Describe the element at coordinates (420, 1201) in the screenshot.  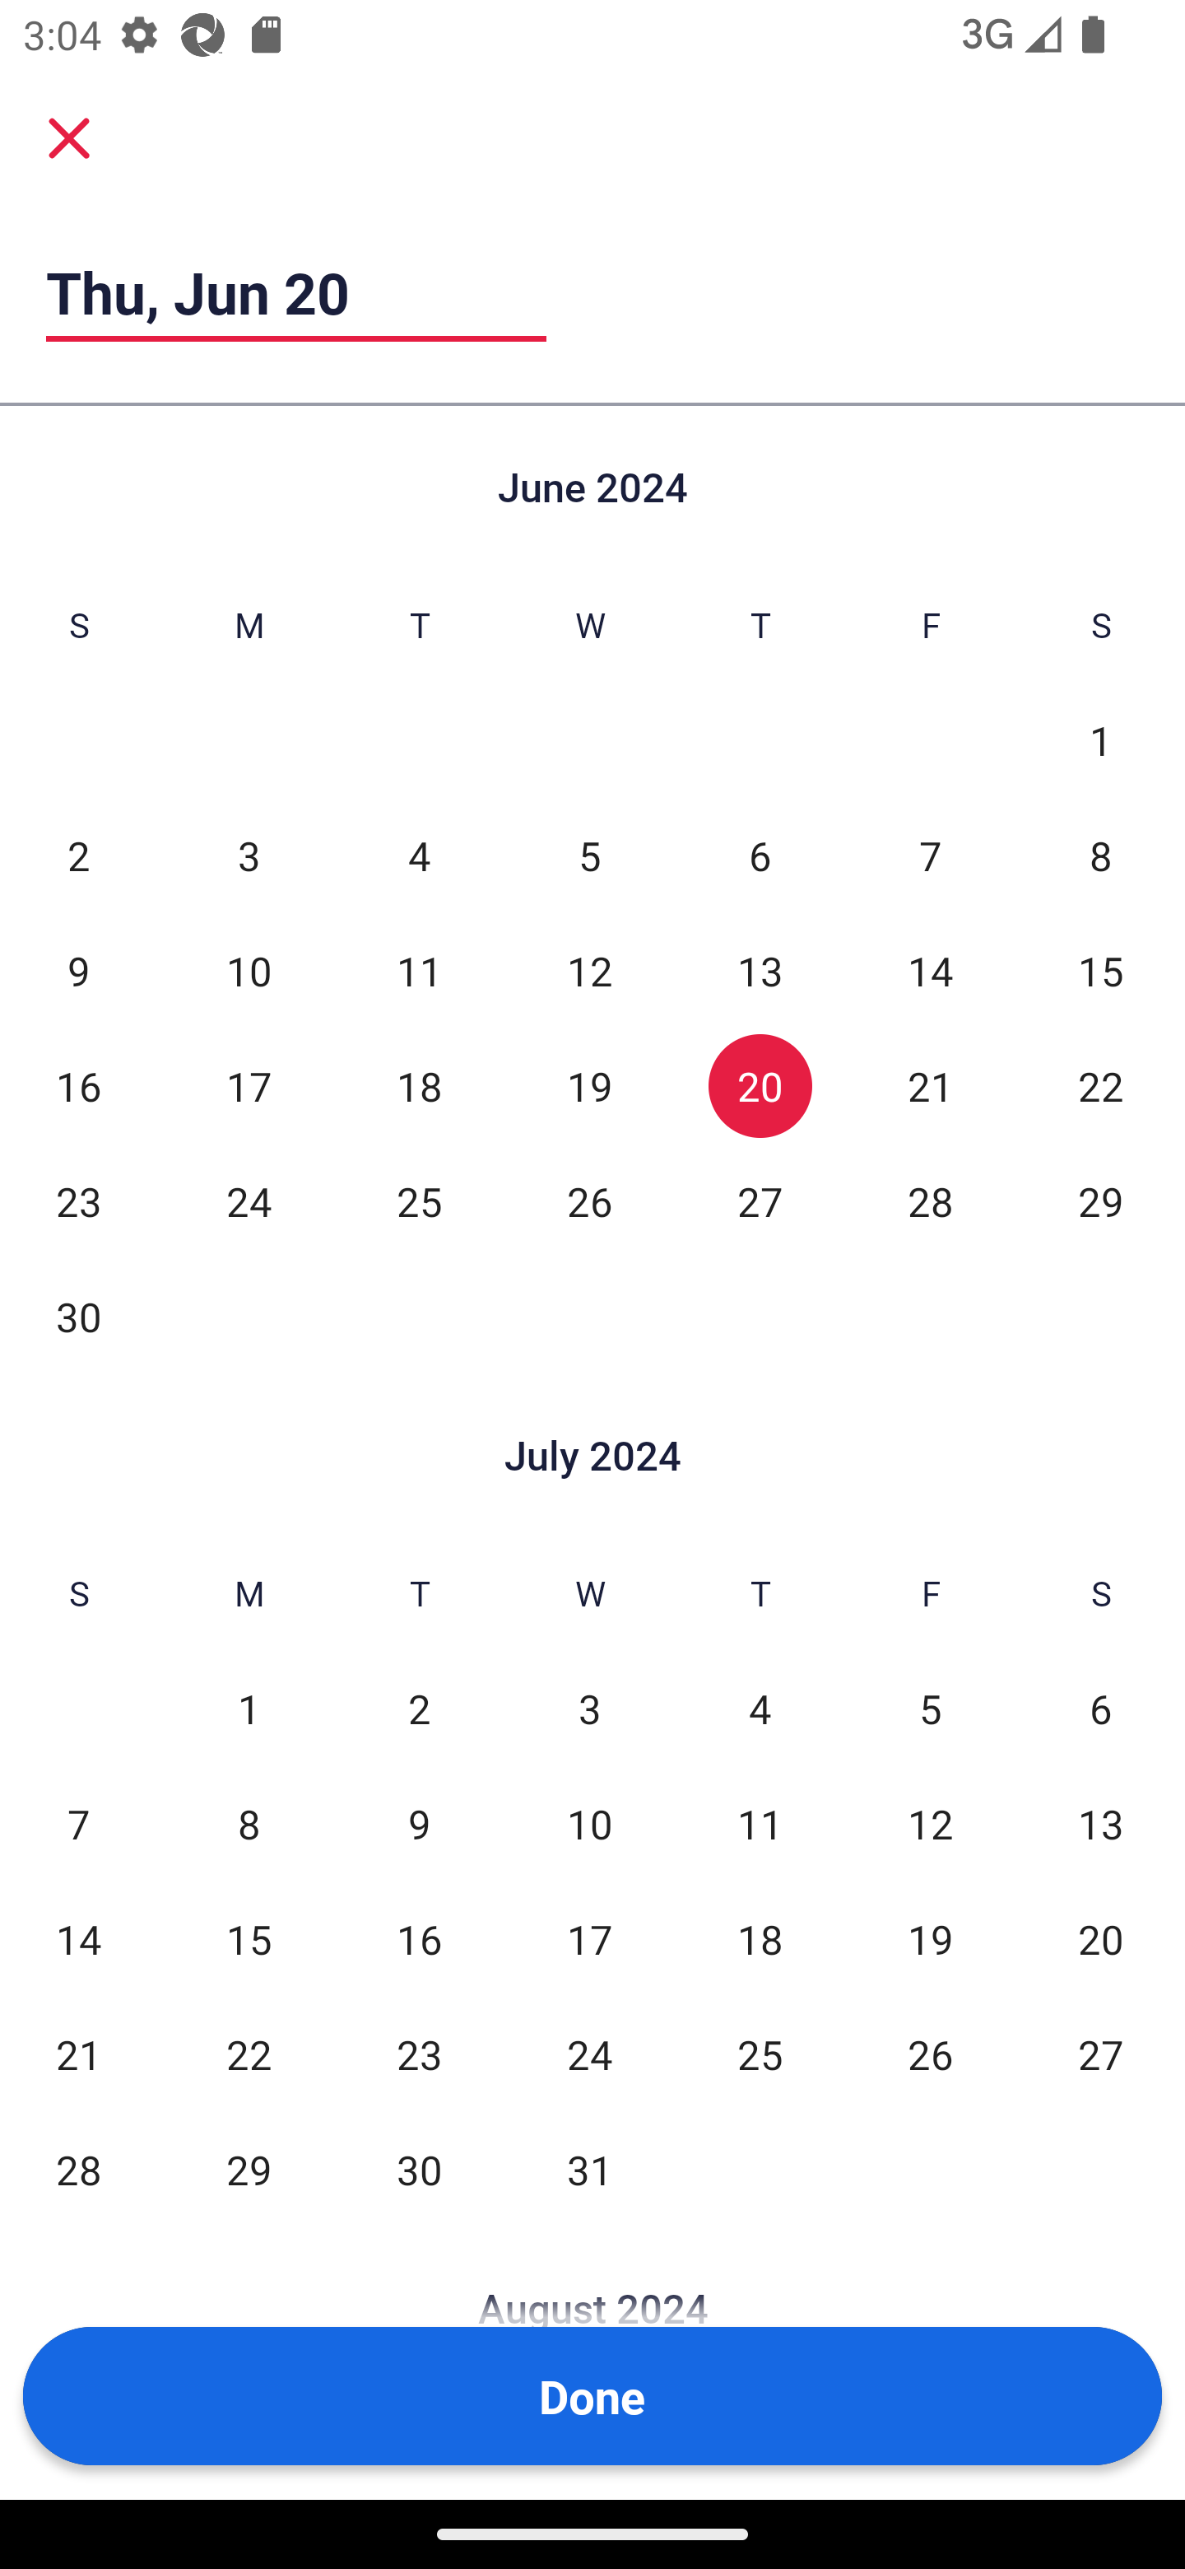
I see `25 Tue, Jun 25, Not Selected` at that location.